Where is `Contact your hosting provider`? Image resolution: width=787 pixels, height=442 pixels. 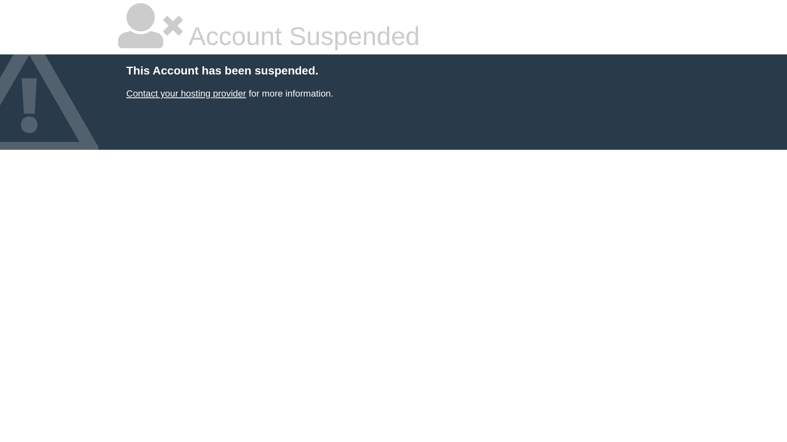
Contact your hosting provider is located at coordinates (186, 93).